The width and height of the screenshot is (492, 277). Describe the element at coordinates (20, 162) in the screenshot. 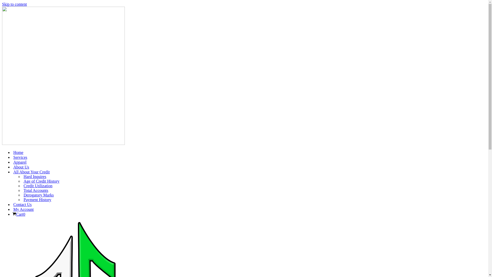

I see `Apparel` at that location.